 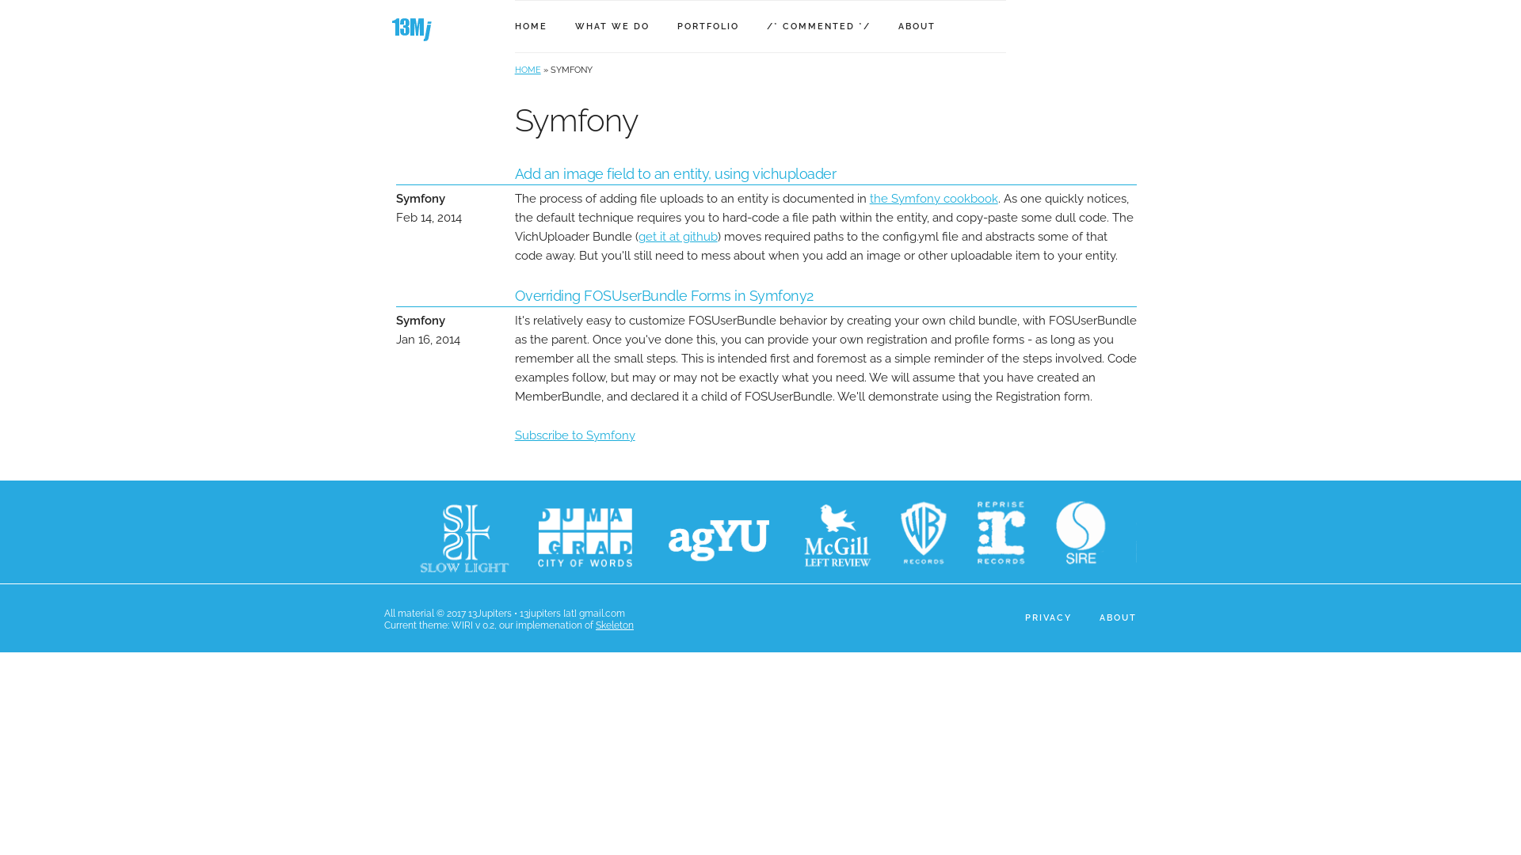 I want to click on Overriding FOSUserBundle Forms in Symfony2, so click(x=664, y=296).